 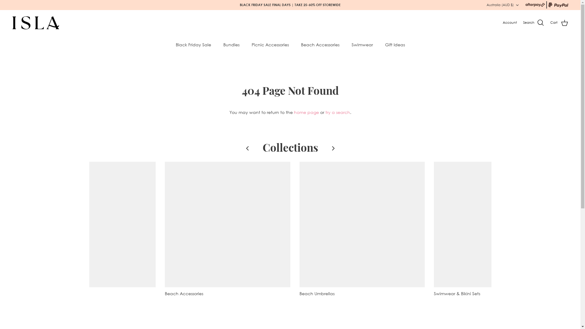 I want to click on try a search, so click(x=338, y=112).